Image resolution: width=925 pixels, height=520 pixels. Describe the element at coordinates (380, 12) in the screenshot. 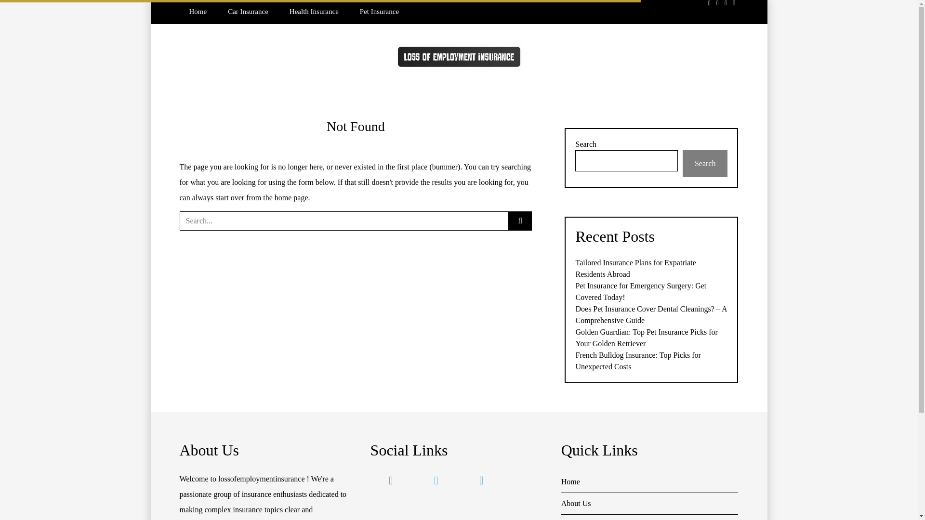

I see `Pet Insurance` at that location.